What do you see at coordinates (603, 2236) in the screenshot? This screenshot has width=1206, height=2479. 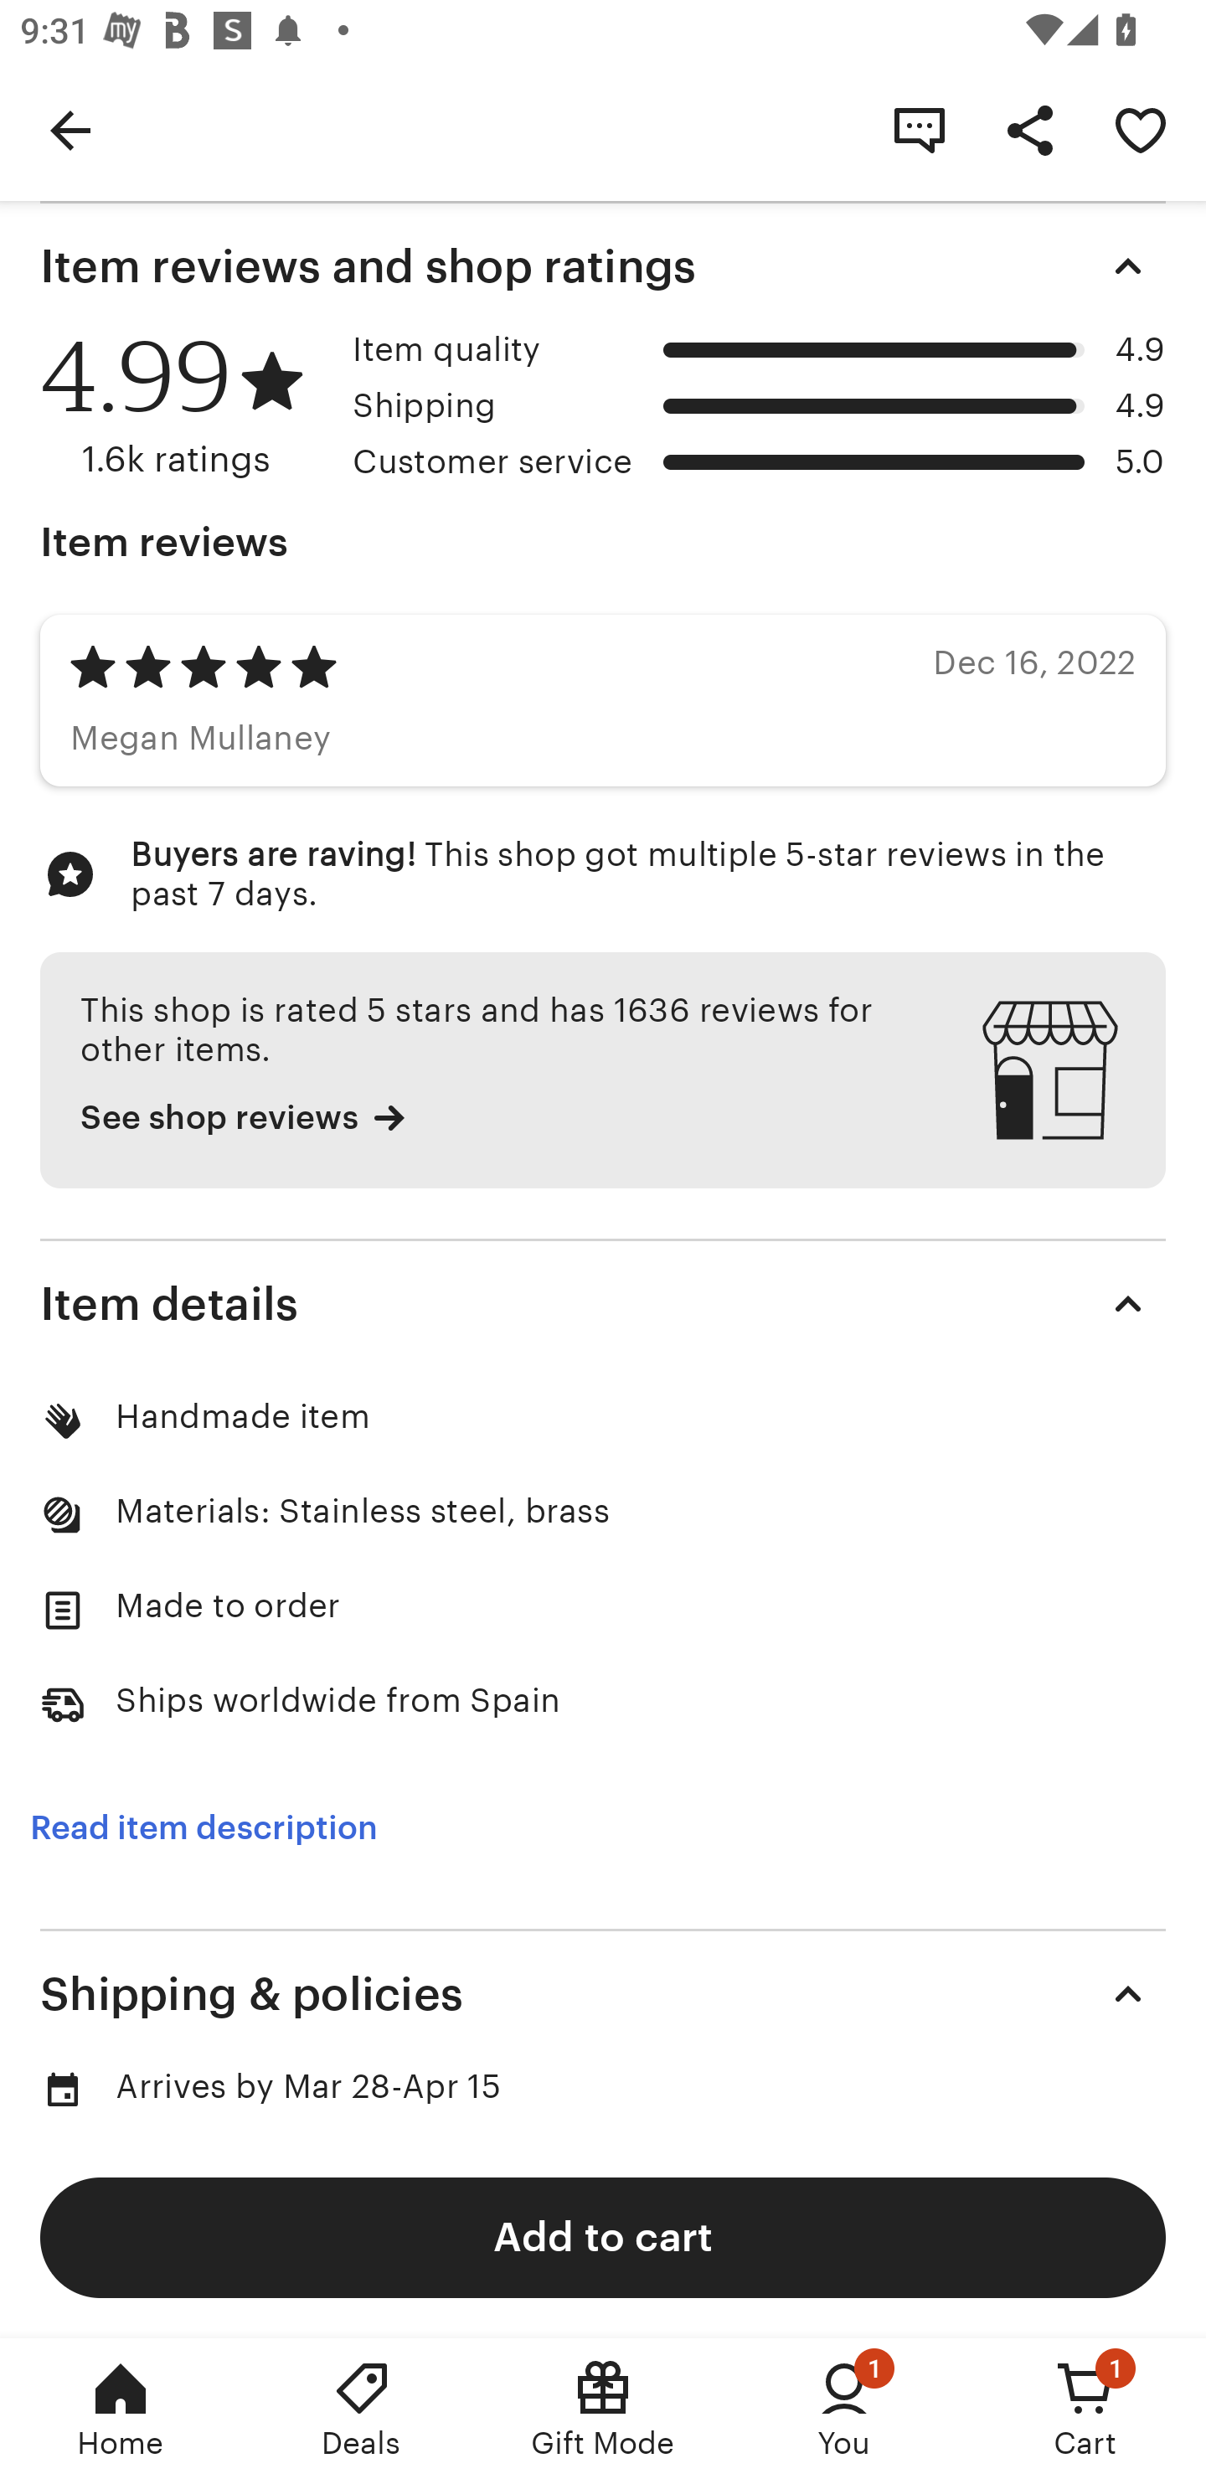 I see `Add to cart` at bounding box center [603, 2236].